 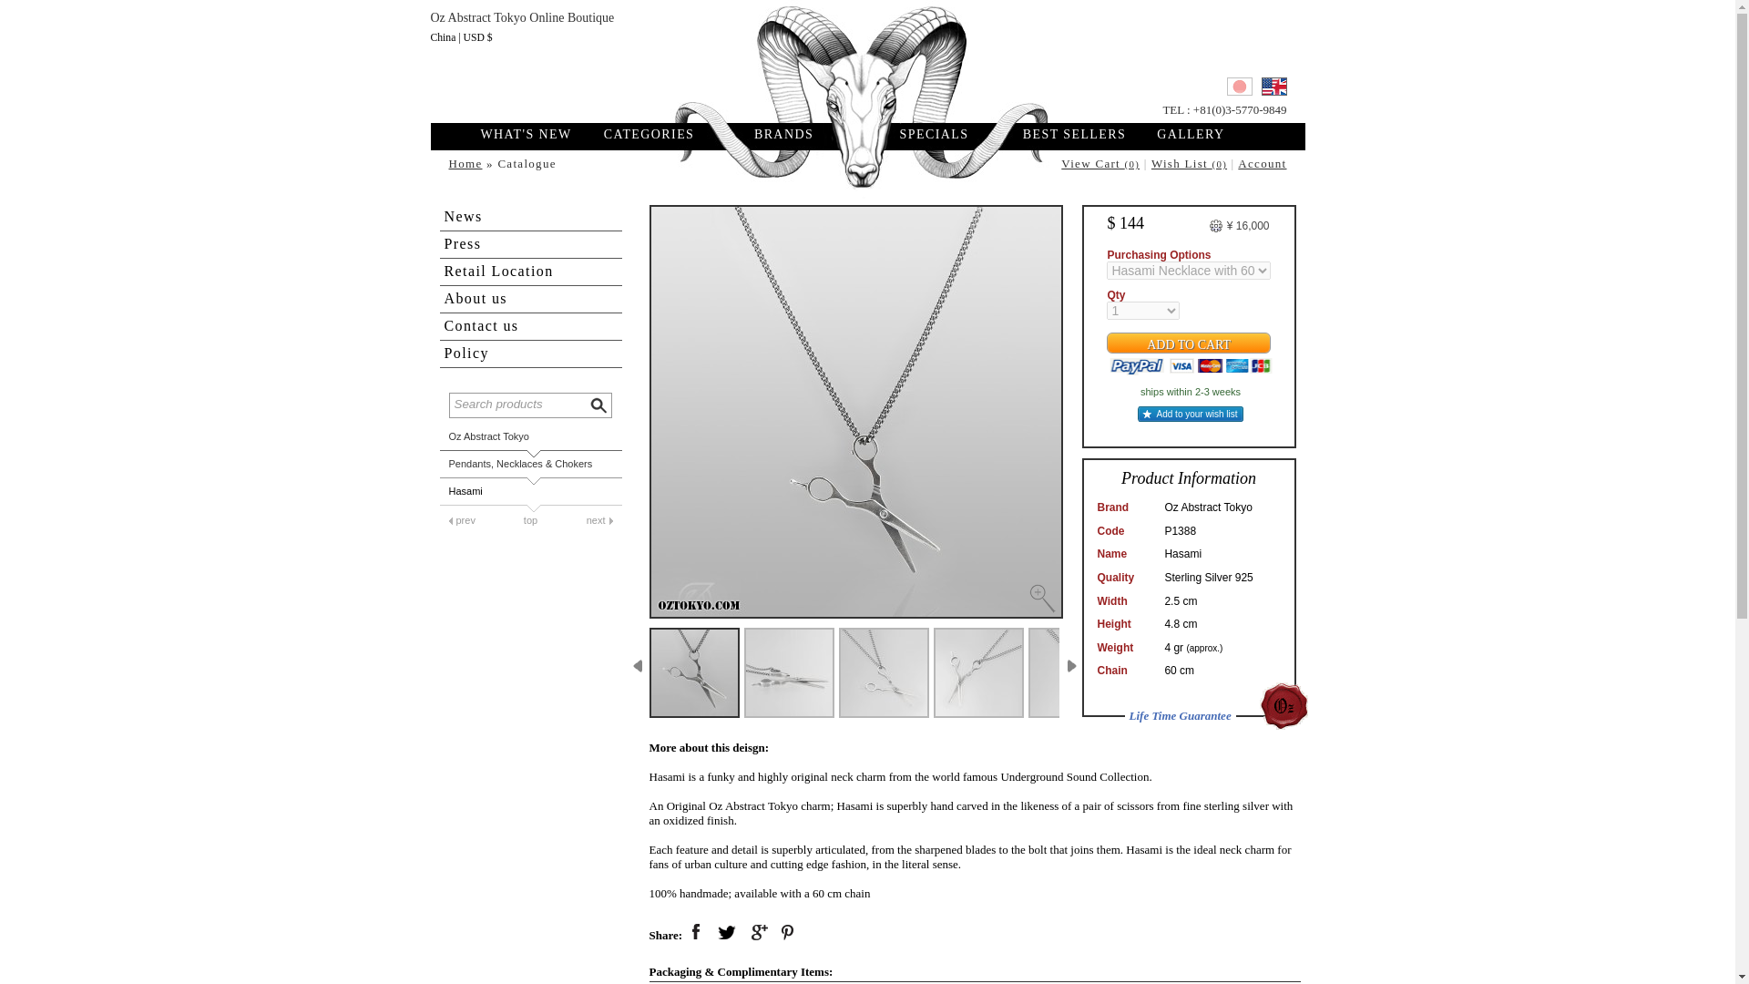 I want to click on Post on Facebook, so click(x=696, y=932).